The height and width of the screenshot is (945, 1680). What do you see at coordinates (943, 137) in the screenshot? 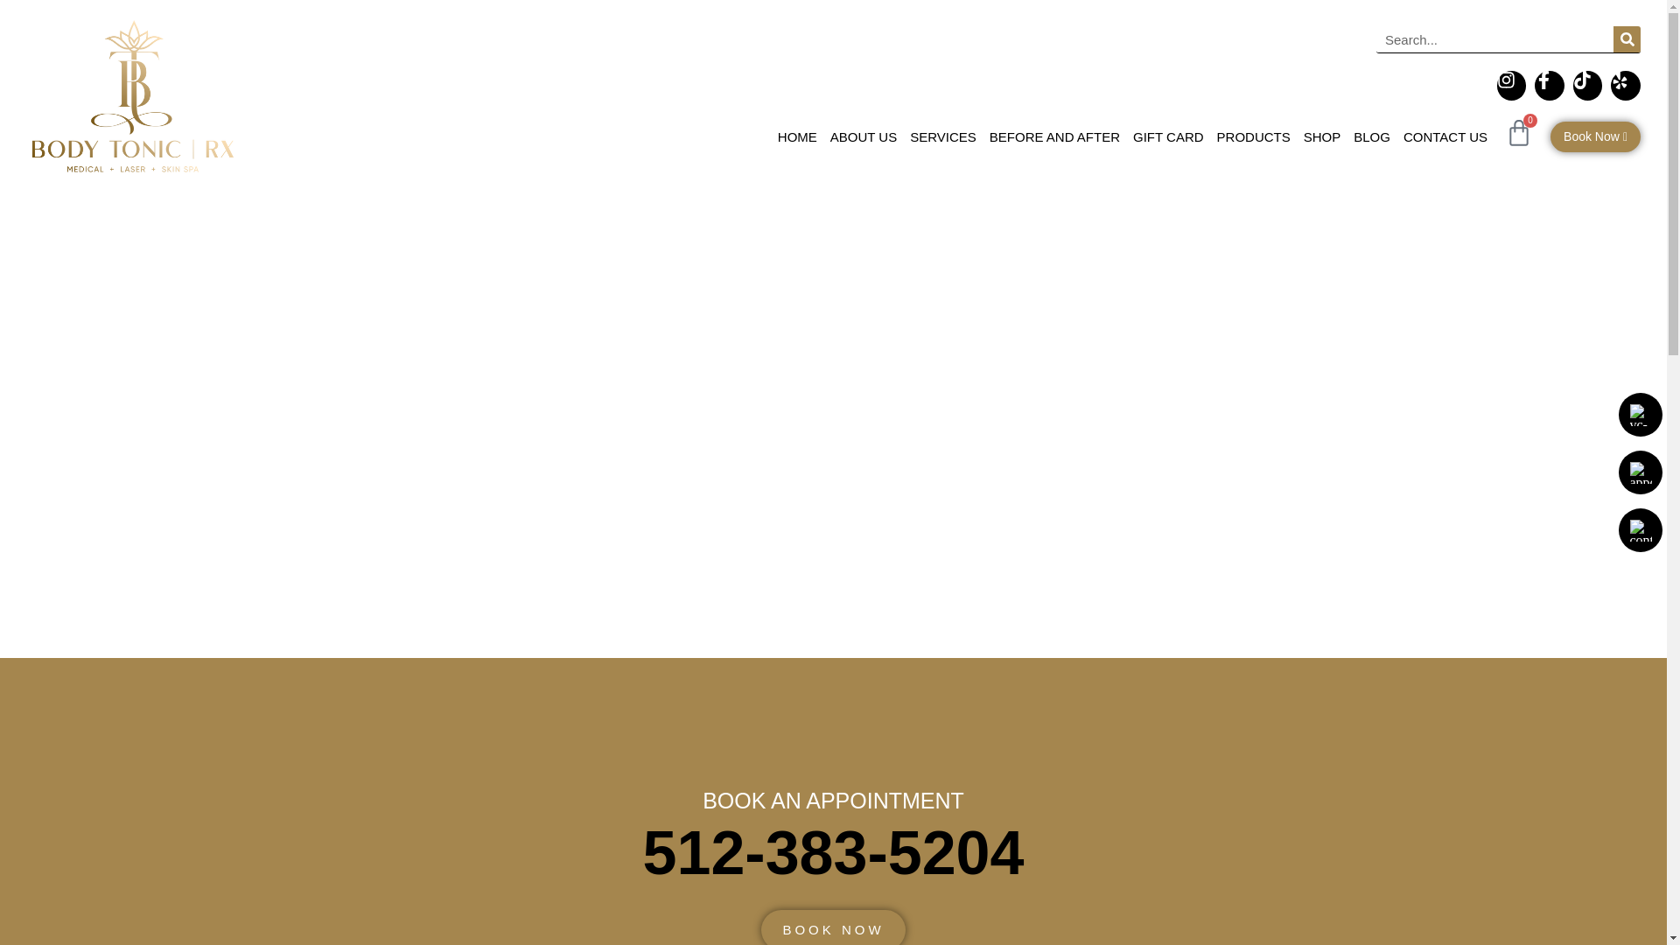
I see `SERVICES` at bounding box center [943, 137].